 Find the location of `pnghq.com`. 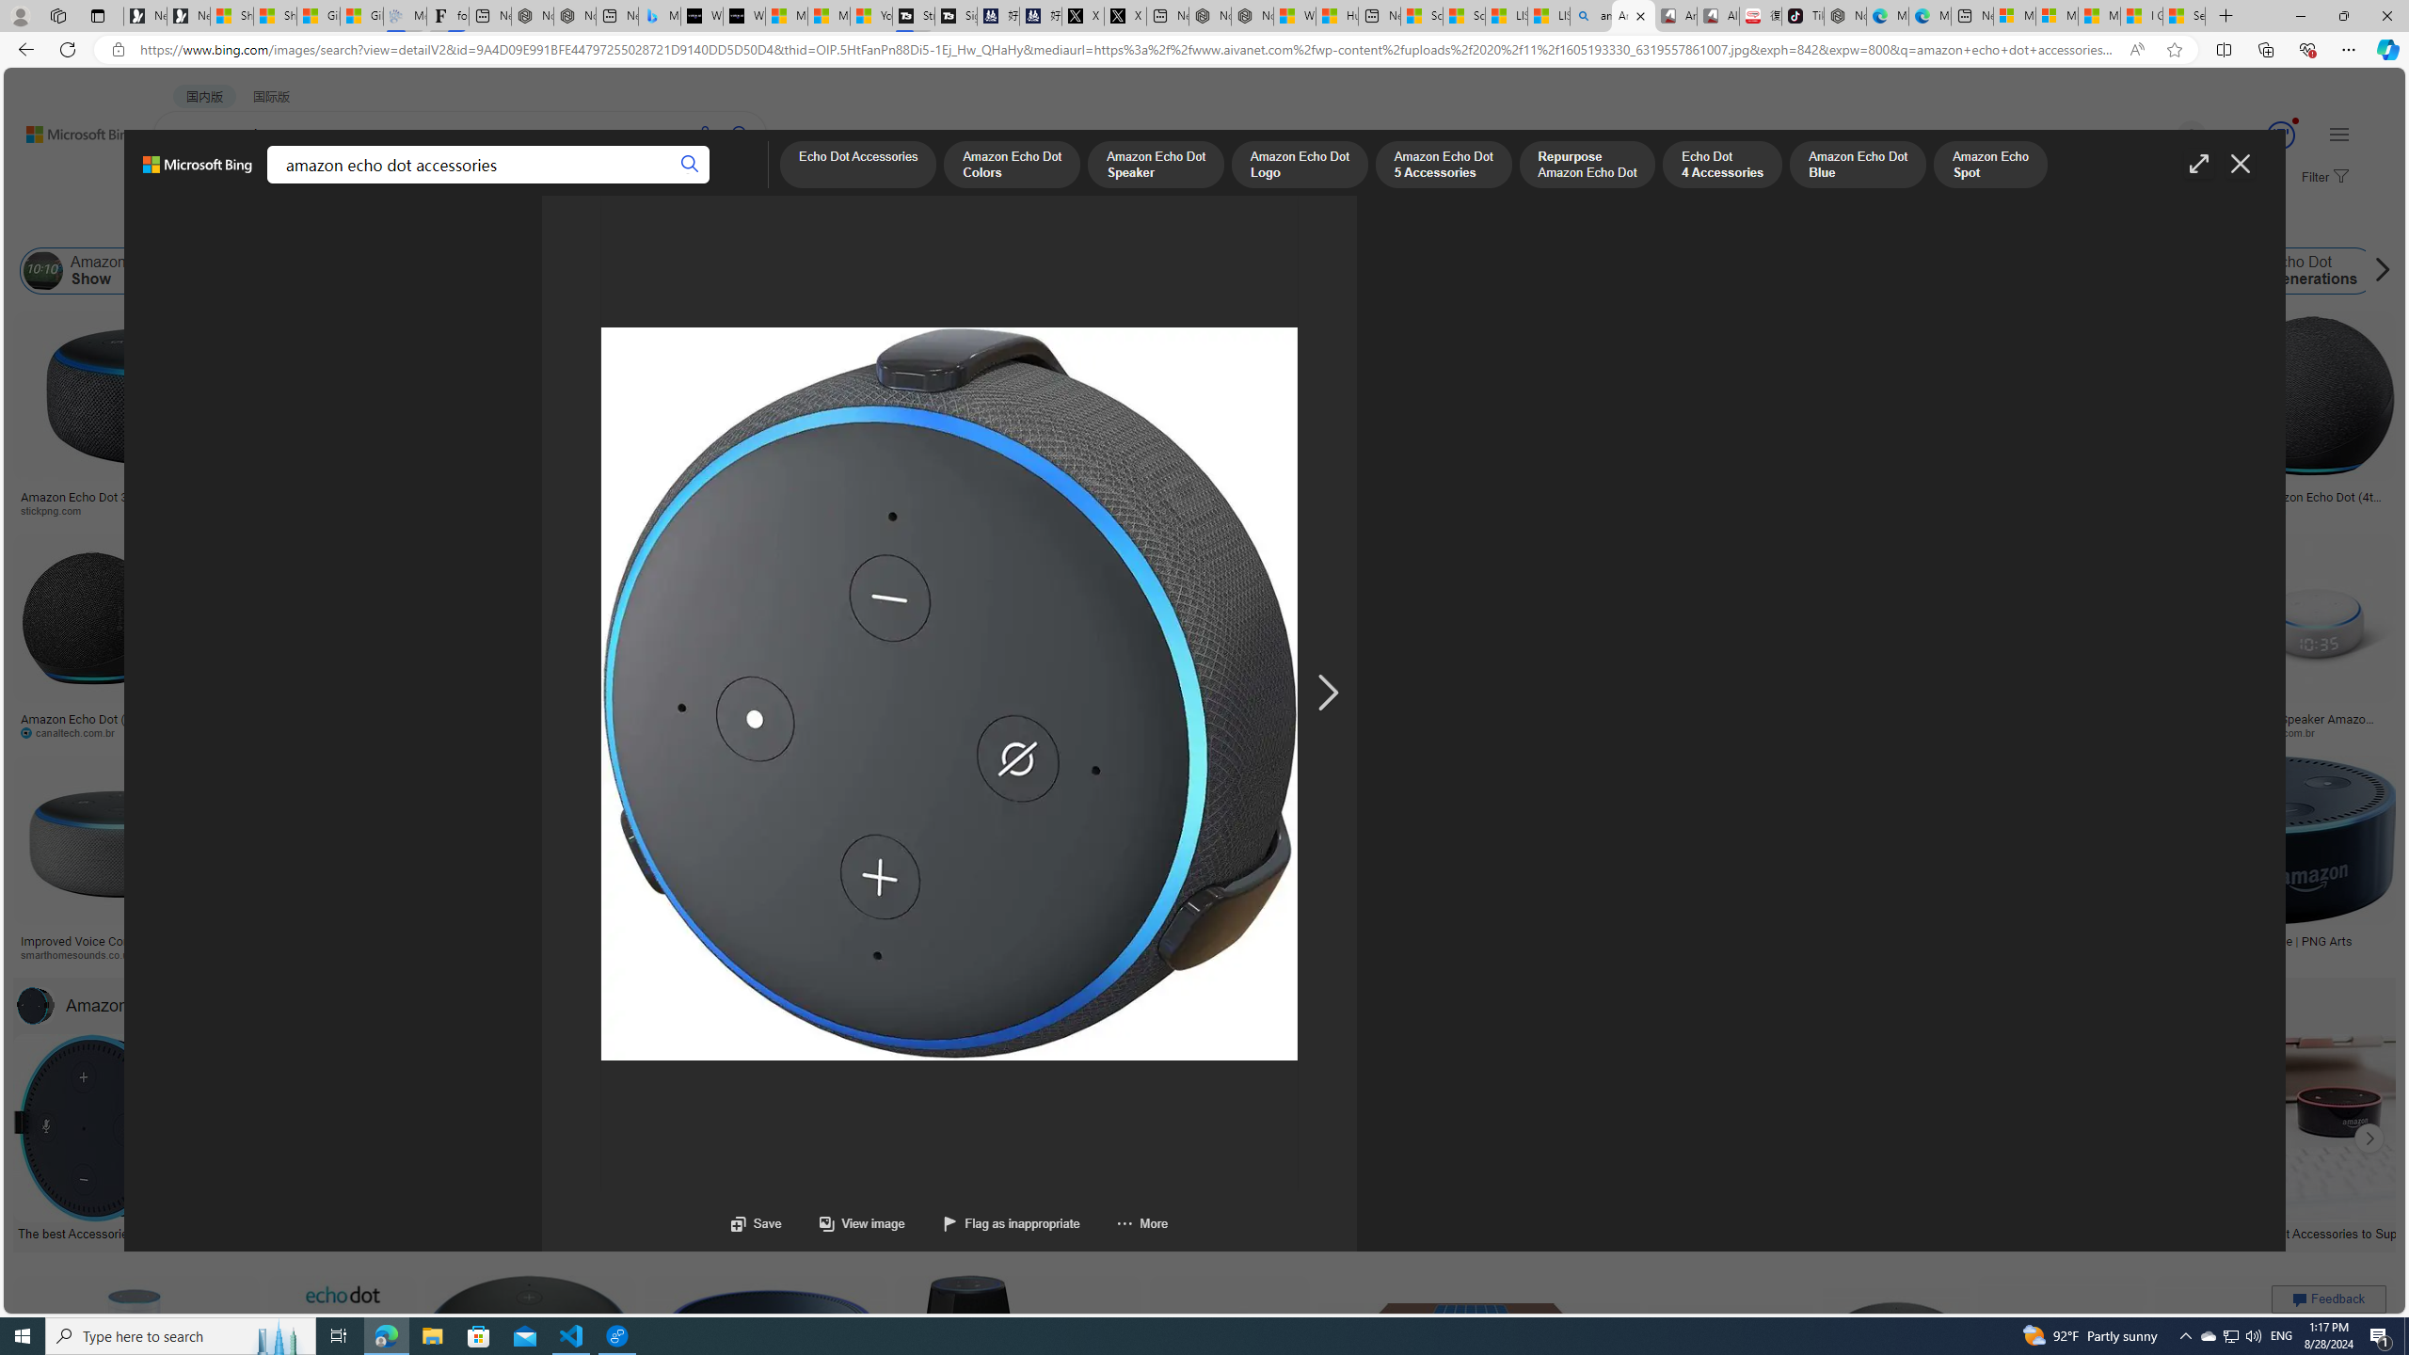

pnghq.com is located at coordinates (1992, 954).